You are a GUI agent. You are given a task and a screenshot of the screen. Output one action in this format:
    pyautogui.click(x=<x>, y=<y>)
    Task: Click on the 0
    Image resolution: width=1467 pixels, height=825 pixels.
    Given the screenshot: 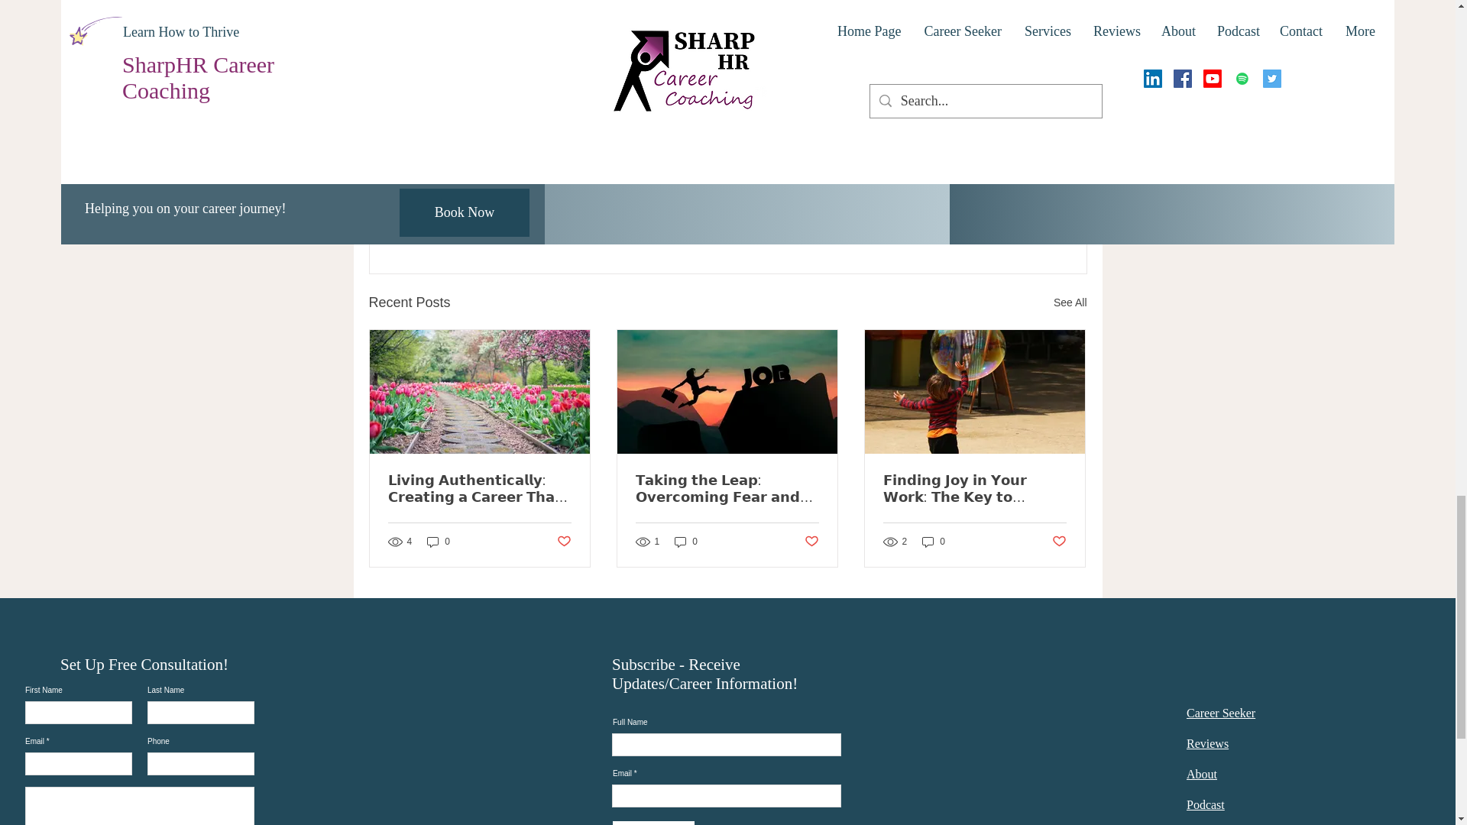 What is the action you would take?
    pyautogui.click(x=934, y=542)
    